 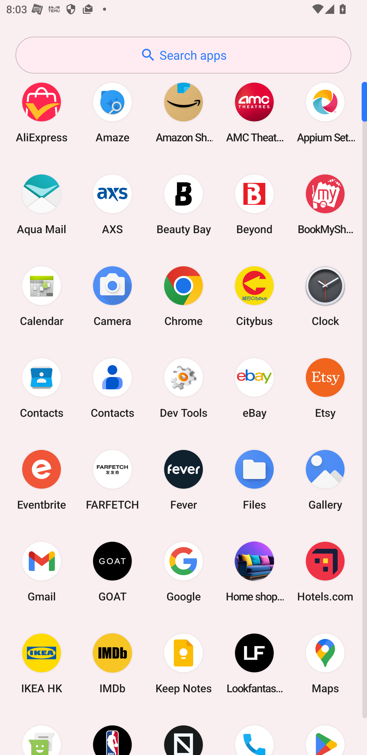 What do you see at coordinates (325, 388) in the screenshot?
I see `Etsy` at bounding box center [325, 388].